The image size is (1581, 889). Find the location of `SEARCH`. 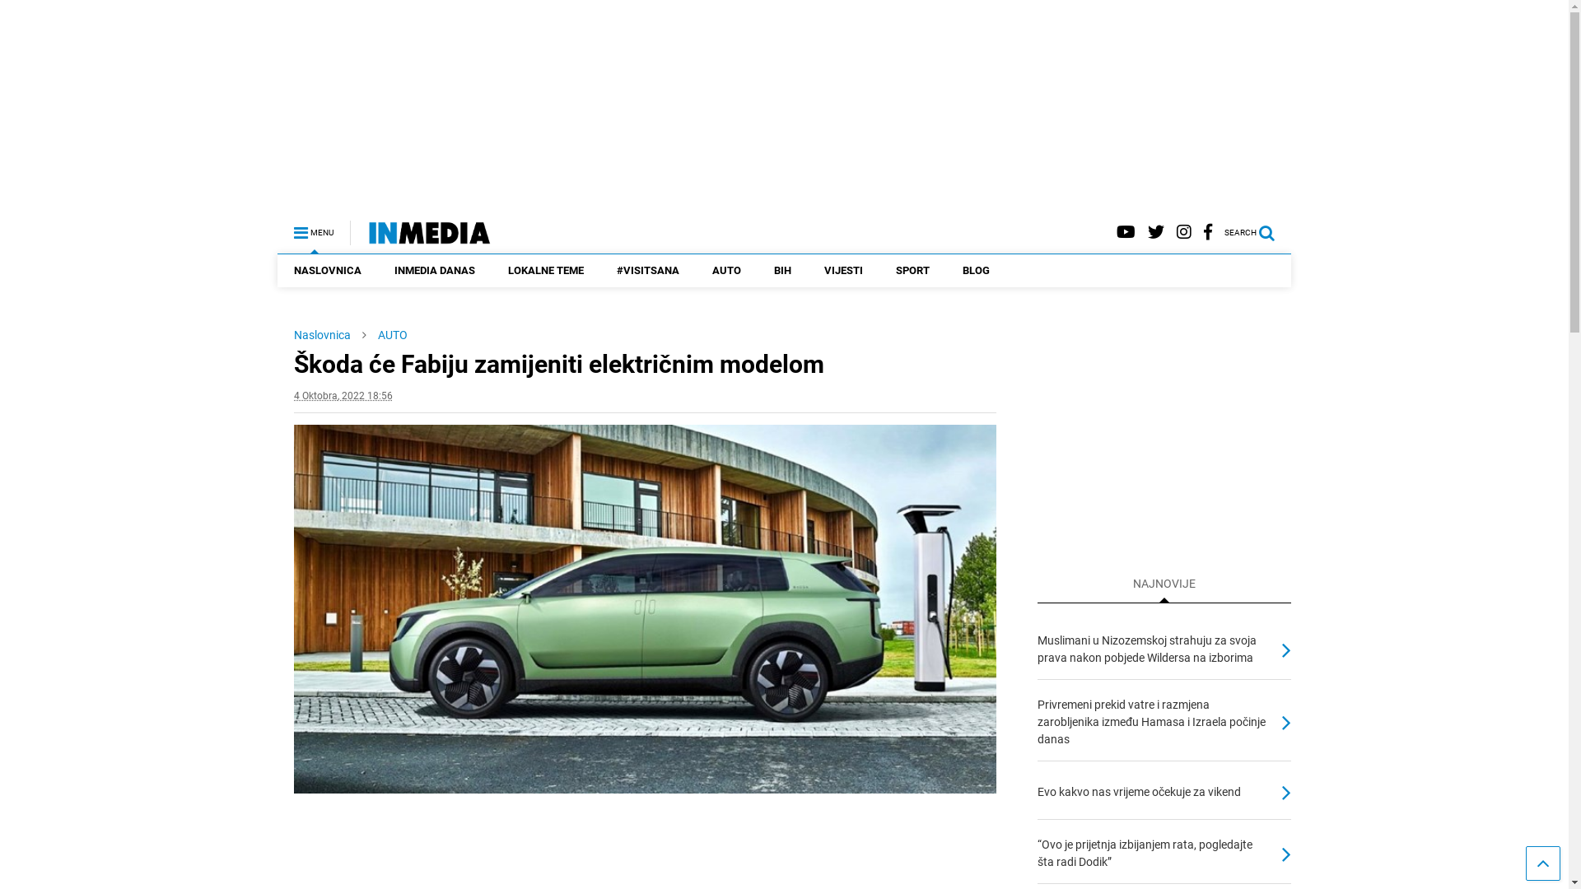

SEARCH is located at coordinates (1258, 226).